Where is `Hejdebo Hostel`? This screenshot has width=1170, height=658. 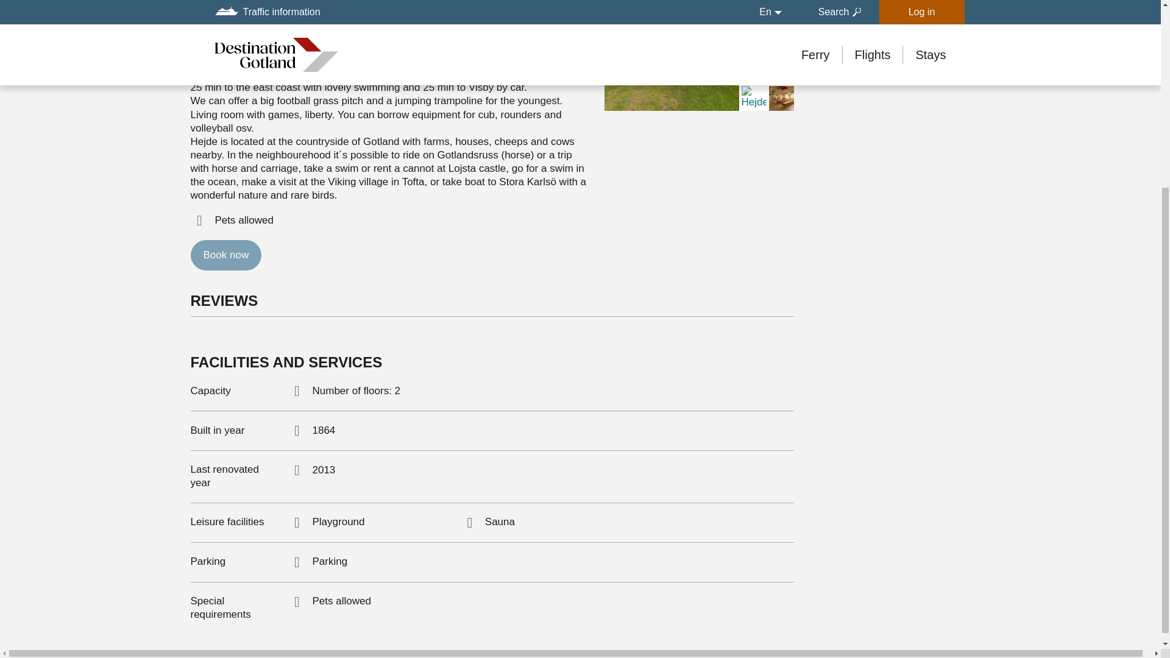
Hejdebo Hostel is located at coordinates (672, 178).